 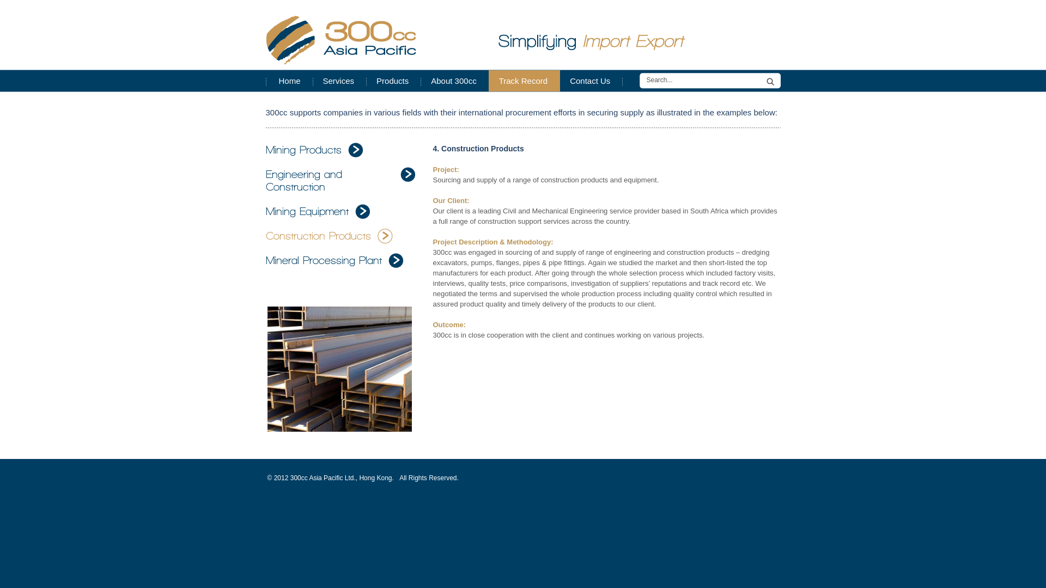 What do you see at coordinates (335, 261) in the screenshot?
I see `Mineral Processing Plant` at bounding box center [335, 261].